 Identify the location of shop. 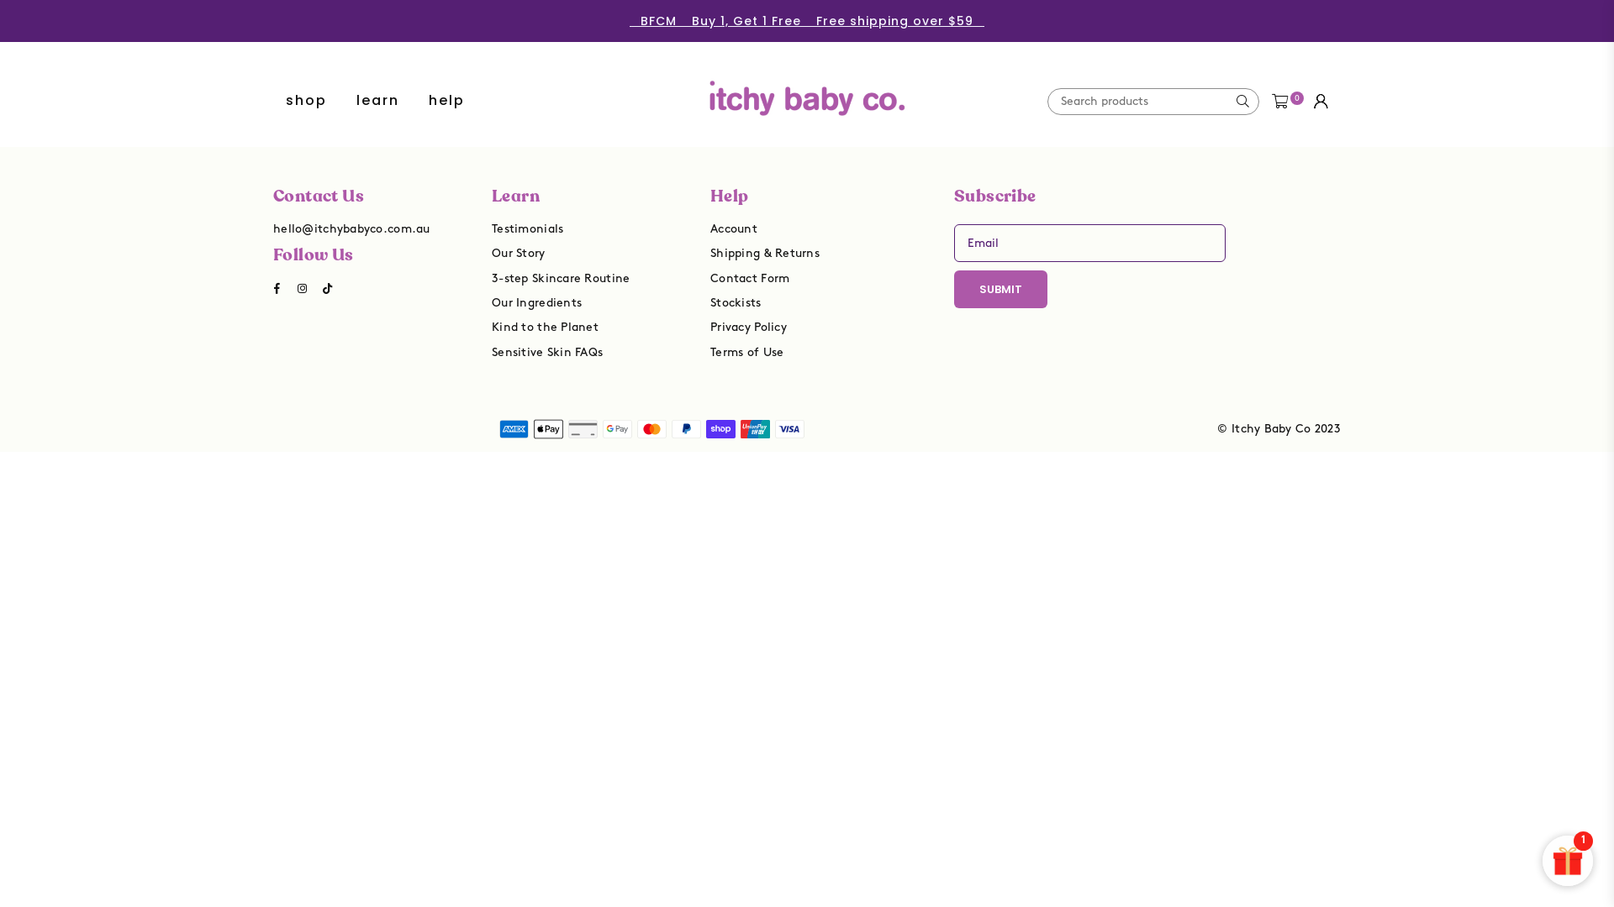
(306, 101).